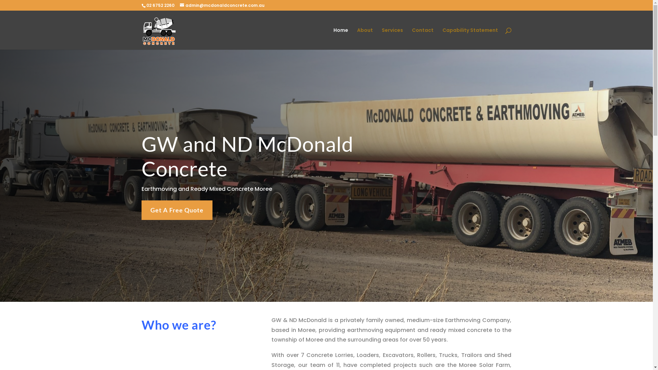  Describe the element at coordinates (177, 210) in the screenshot. I see `Get A Free Quote` at that location.